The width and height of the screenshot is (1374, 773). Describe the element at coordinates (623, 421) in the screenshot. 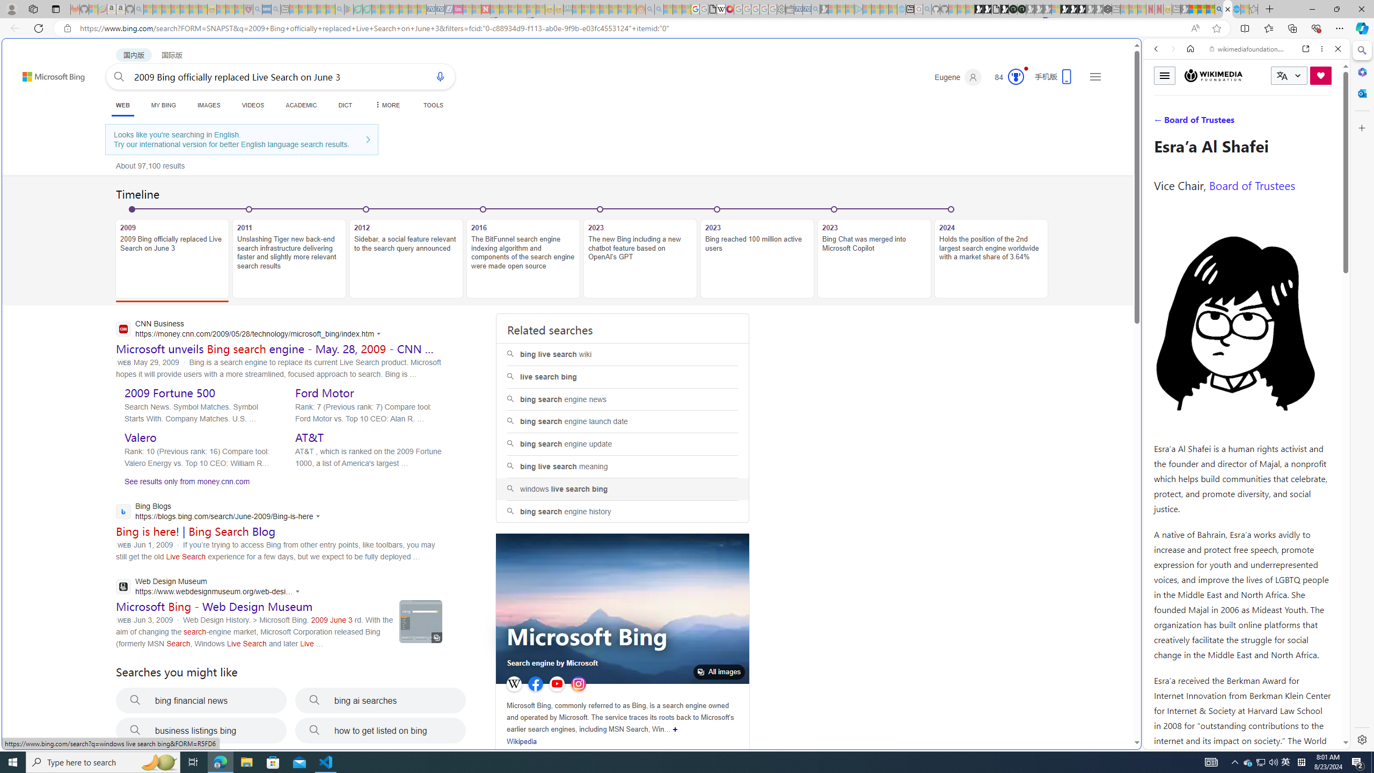

I see `bing search engine launch date` at that location.